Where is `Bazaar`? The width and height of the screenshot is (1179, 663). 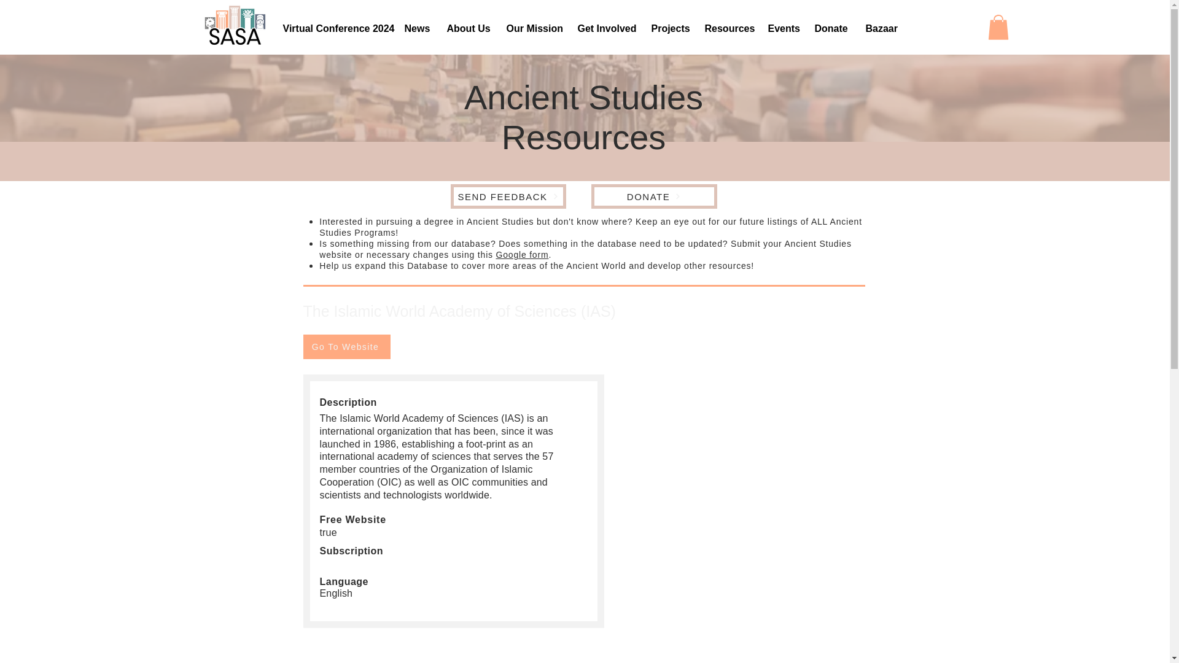 Bazaar is located at coordinates (879, 28).